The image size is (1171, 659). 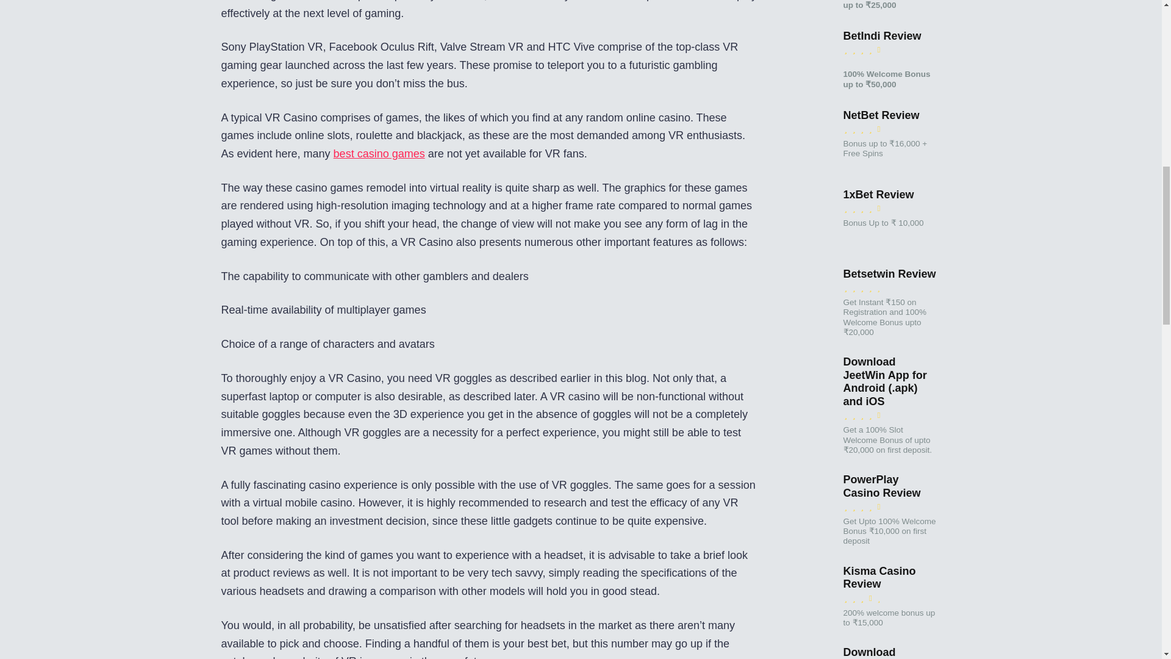 What do you see at coordinates (803, 87) in the screenshot?
I see `BetIndi Review` at bounding box center [803, 87].